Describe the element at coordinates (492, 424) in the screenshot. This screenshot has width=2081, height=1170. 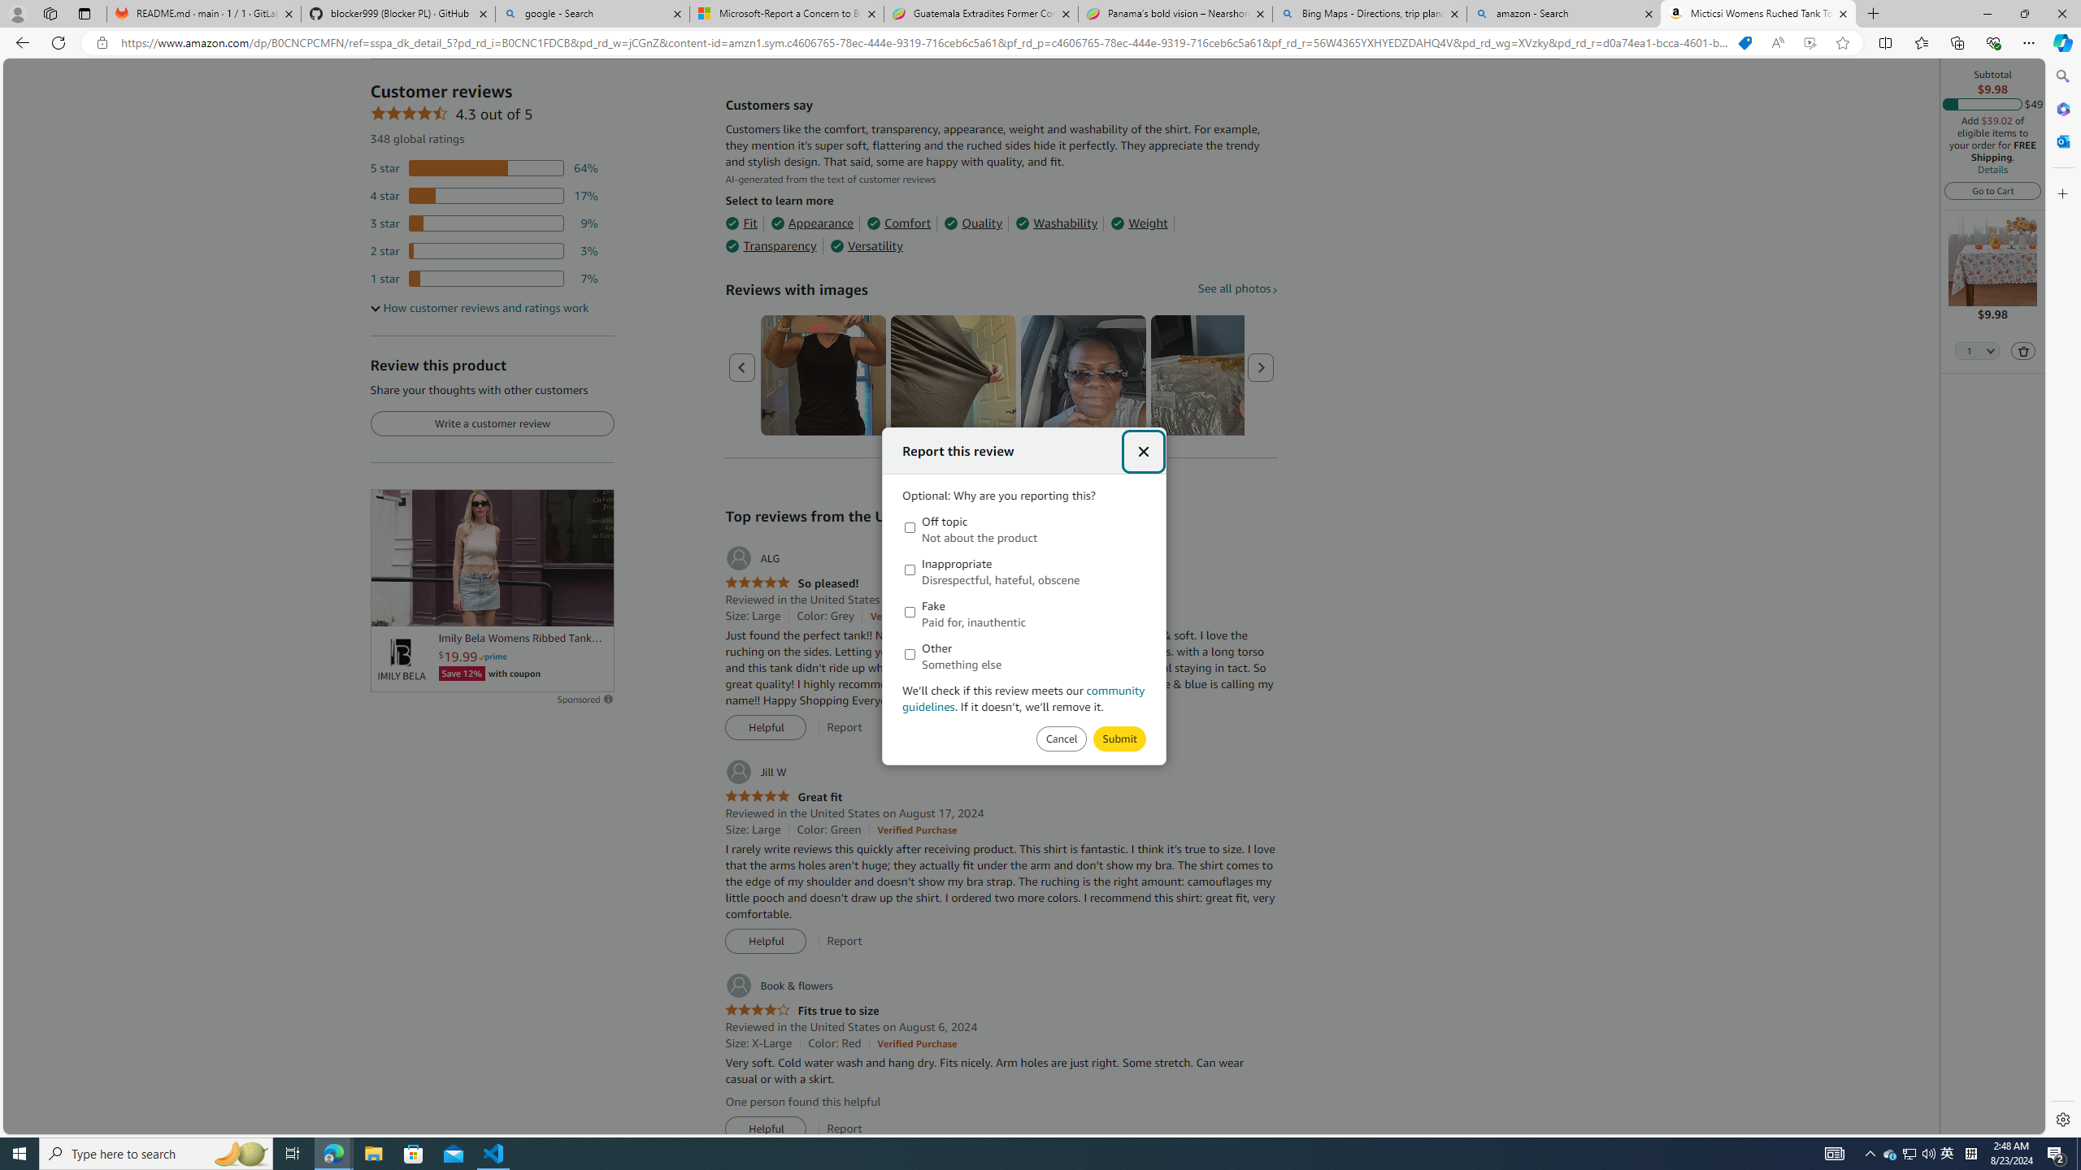
I see `Write a customer review` at that location.